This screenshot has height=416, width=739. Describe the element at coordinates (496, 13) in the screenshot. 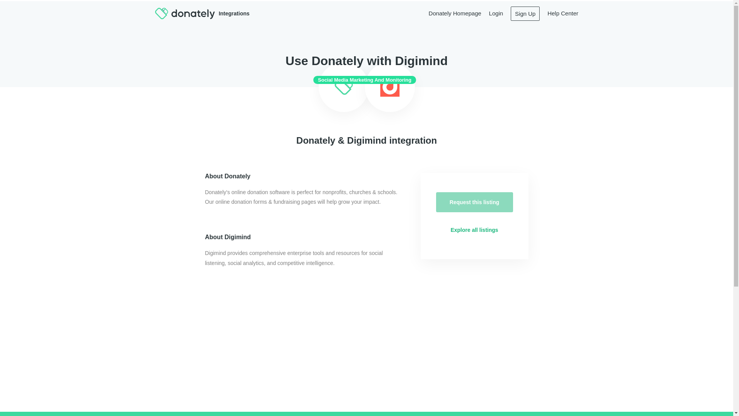

I see `Login` at that location.